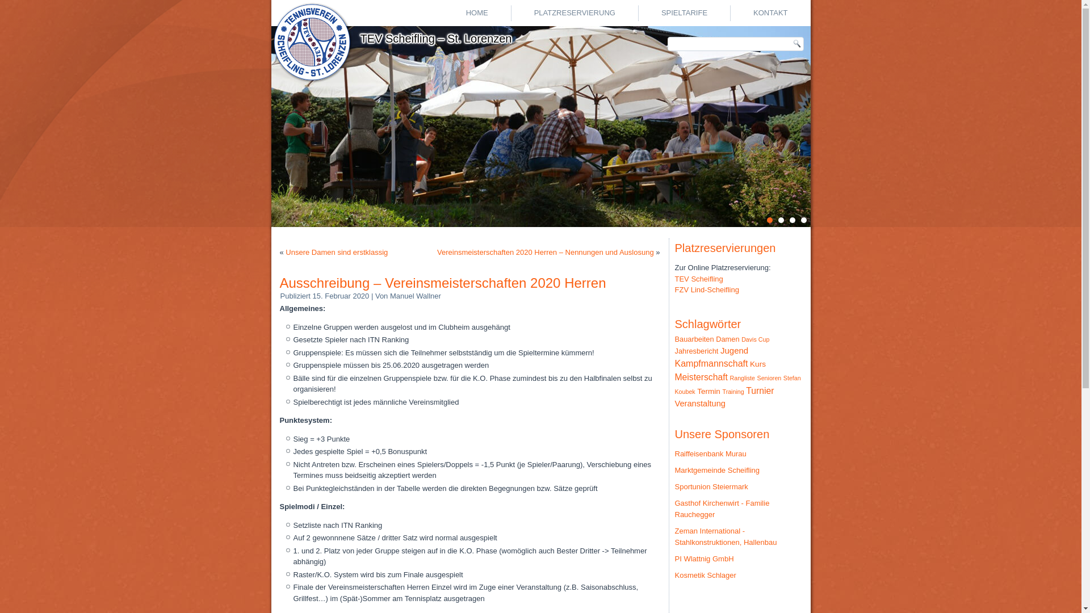  Describe the element at coordinates (726, 537) in the screenshot. I see `Zeman International - Stahlkonstruktionen, Hallenbau` at that location.